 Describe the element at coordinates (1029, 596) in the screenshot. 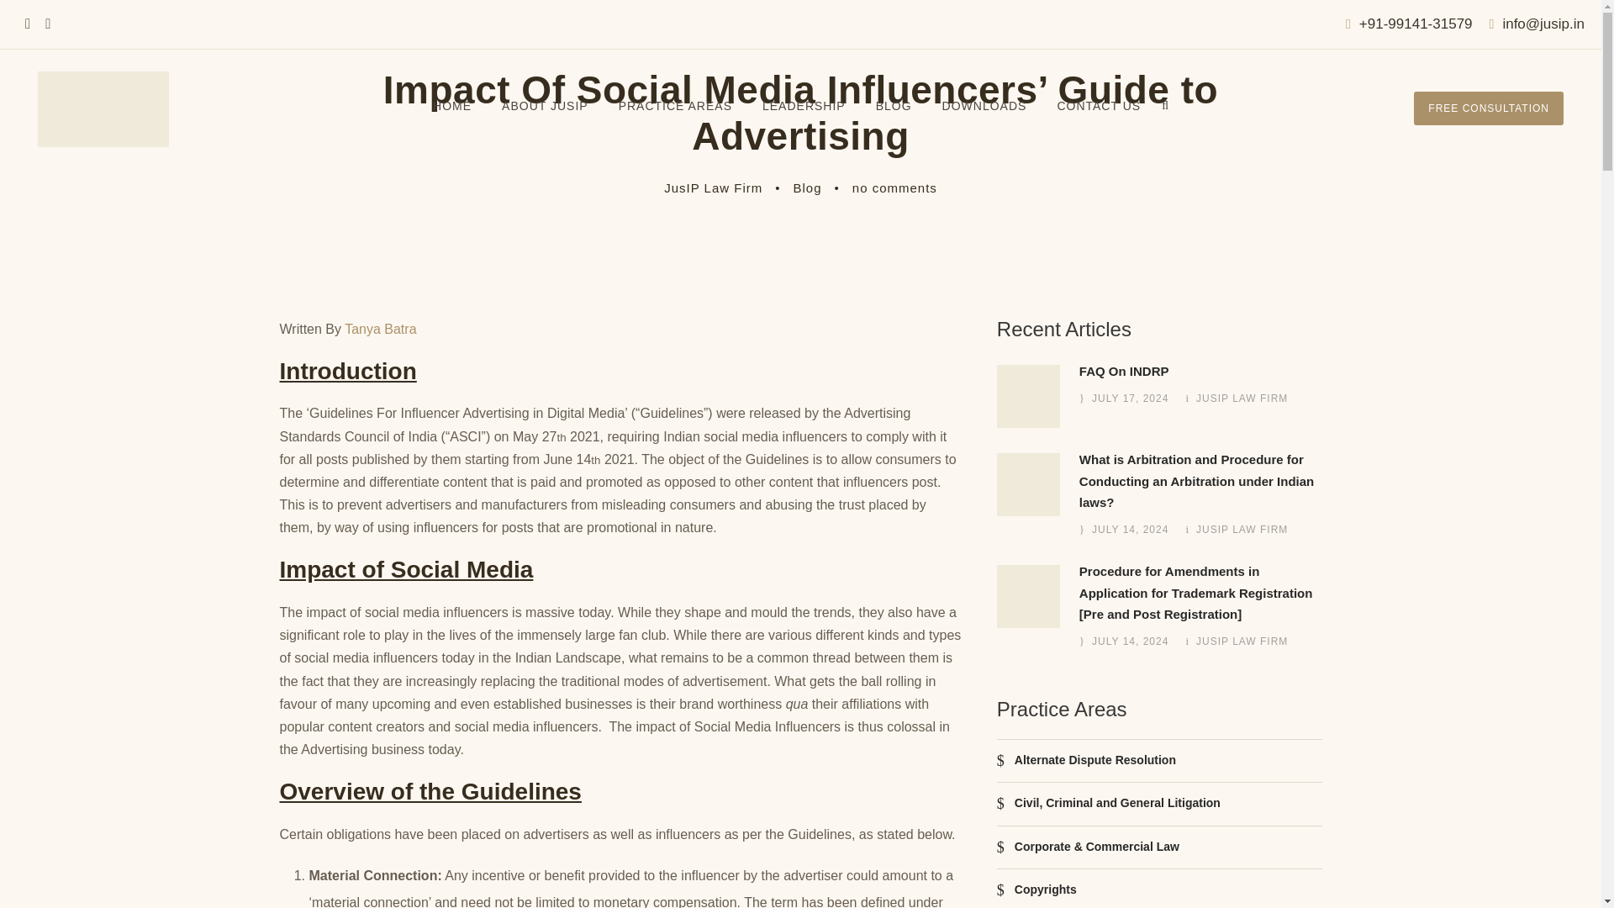

I see `Trademark-filling` at that location.